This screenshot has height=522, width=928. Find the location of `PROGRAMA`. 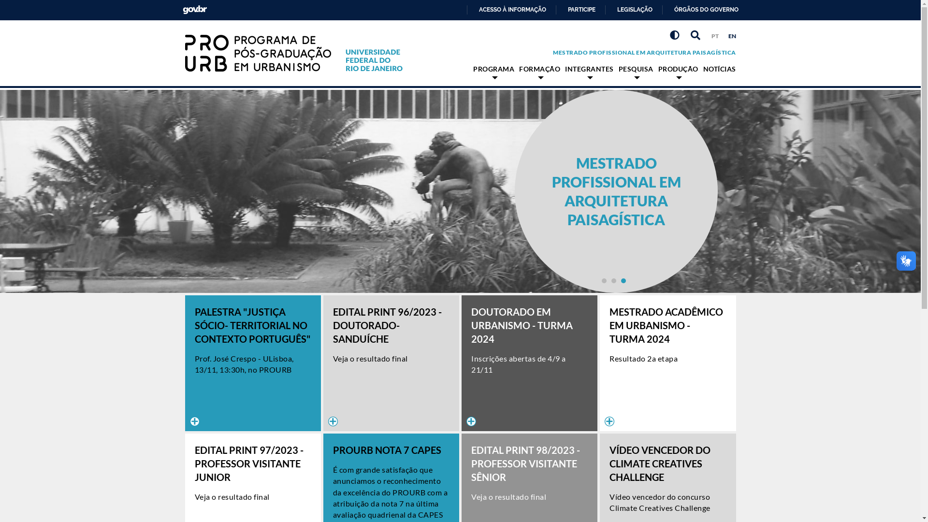

PROGRAMA is located at coordinates (494, 72).